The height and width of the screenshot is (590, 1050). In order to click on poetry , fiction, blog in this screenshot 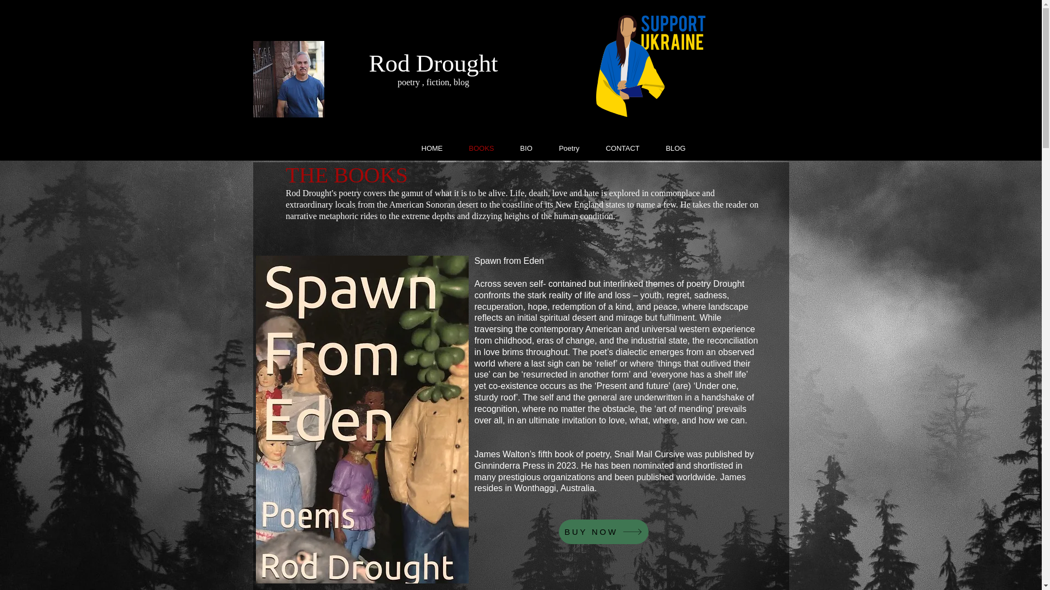, I will do `click(433, 82)`.